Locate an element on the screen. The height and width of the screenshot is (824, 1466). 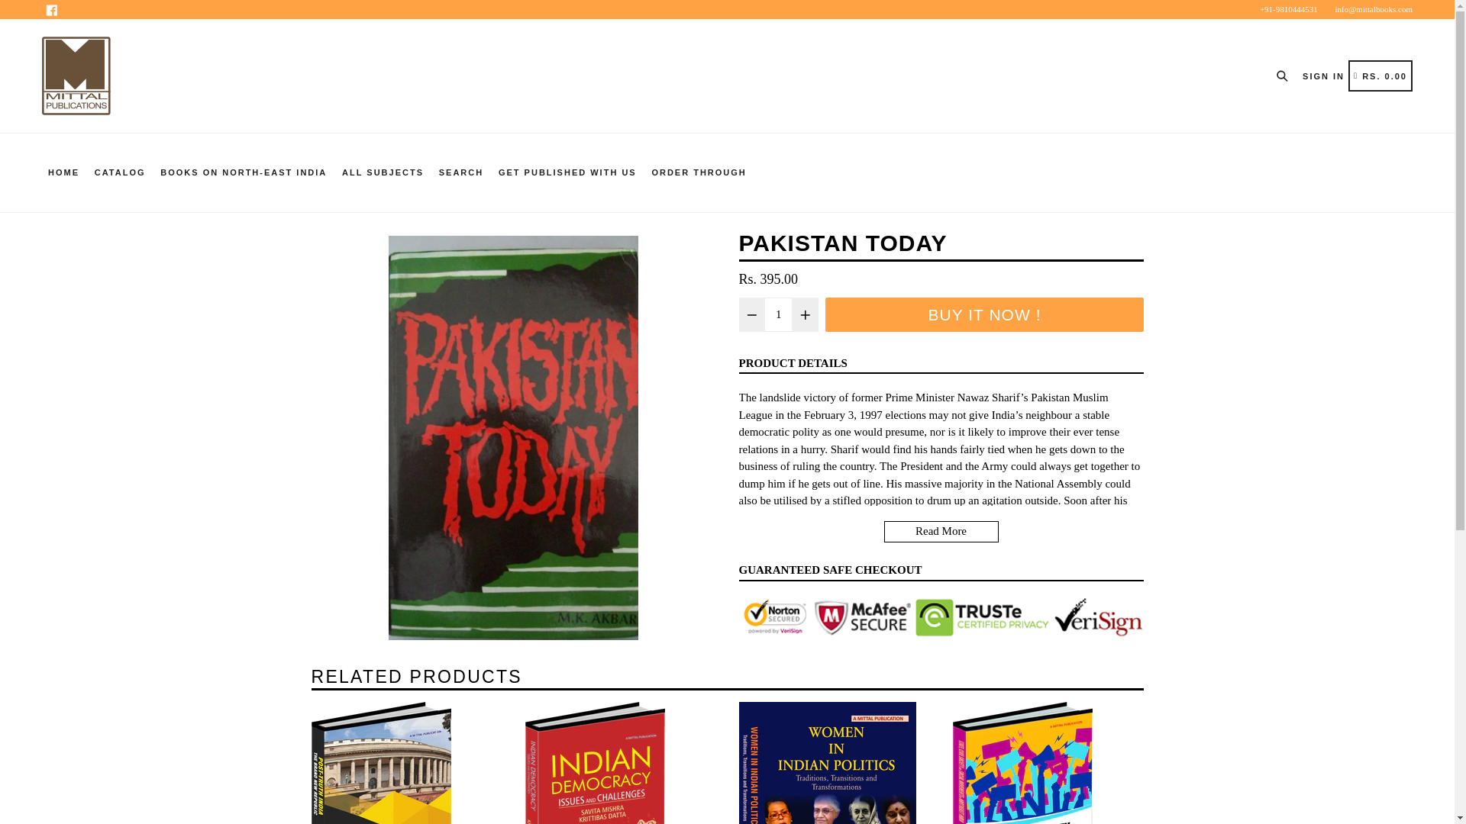
Read More is located at coordinates (243, 172).